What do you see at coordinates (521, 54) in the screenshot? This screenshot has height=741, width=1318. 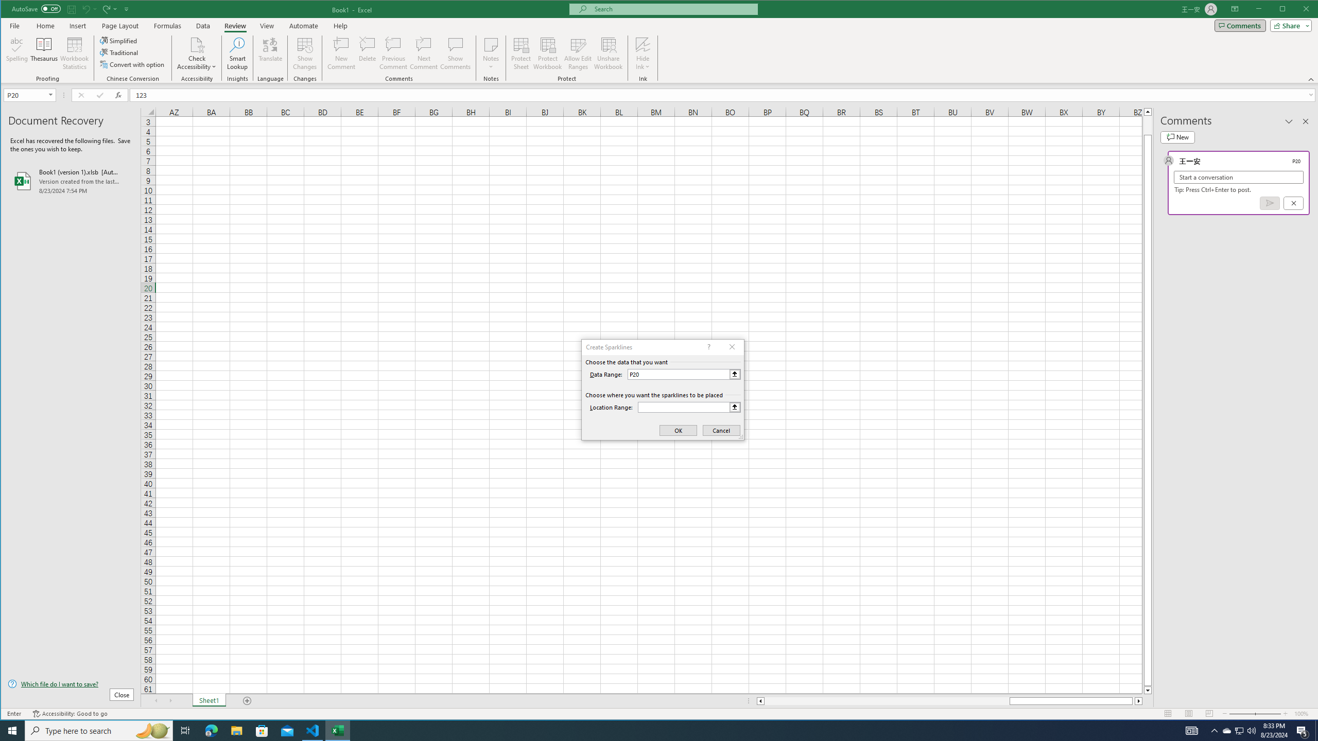 I see `Protect Sheet...` at bounding box center [521, 54].